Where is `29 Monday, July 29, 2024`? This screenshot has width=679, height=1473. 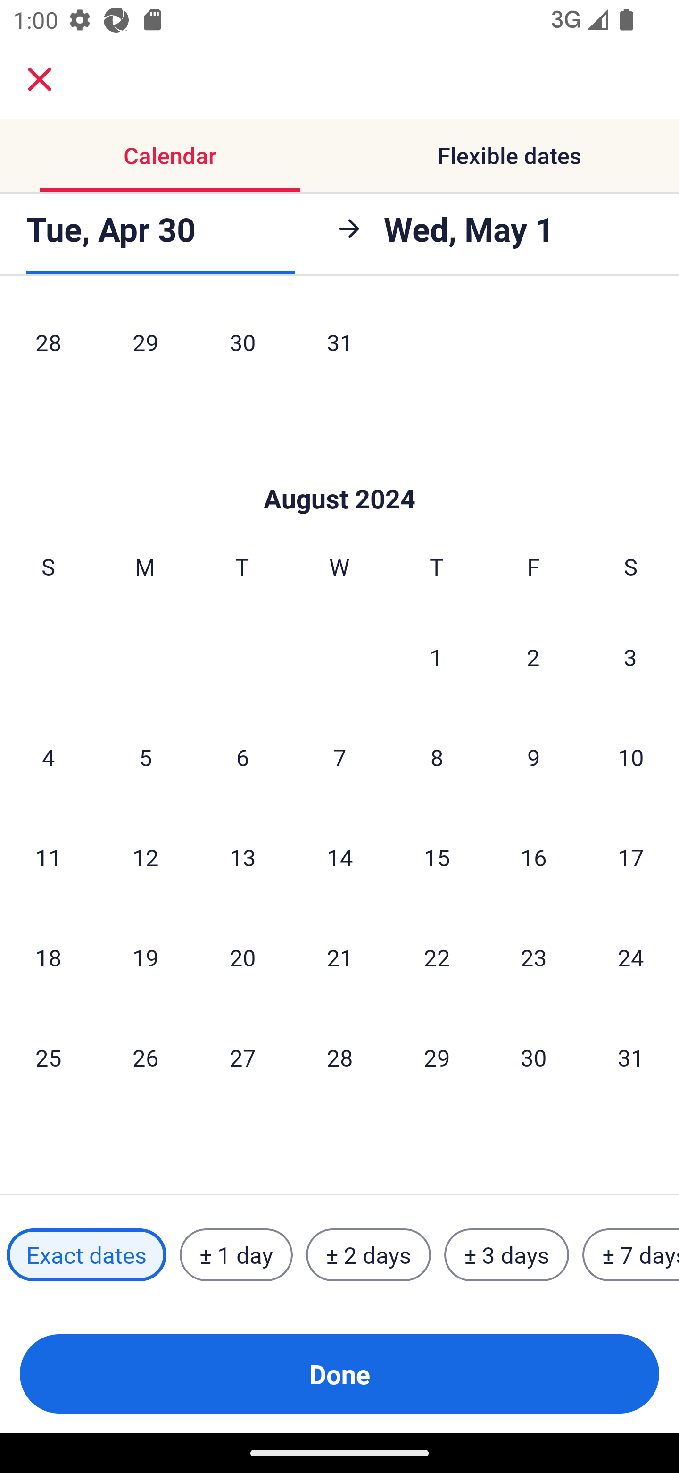 29 Monday, July 29, 2024 is located at coordinates (145, 346).